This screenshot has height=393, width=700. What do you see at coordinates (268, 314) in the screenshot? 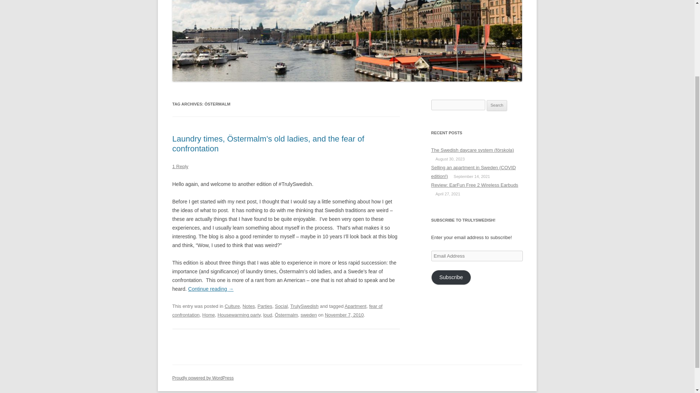
I see `loud` at bounding box center [268, 314].